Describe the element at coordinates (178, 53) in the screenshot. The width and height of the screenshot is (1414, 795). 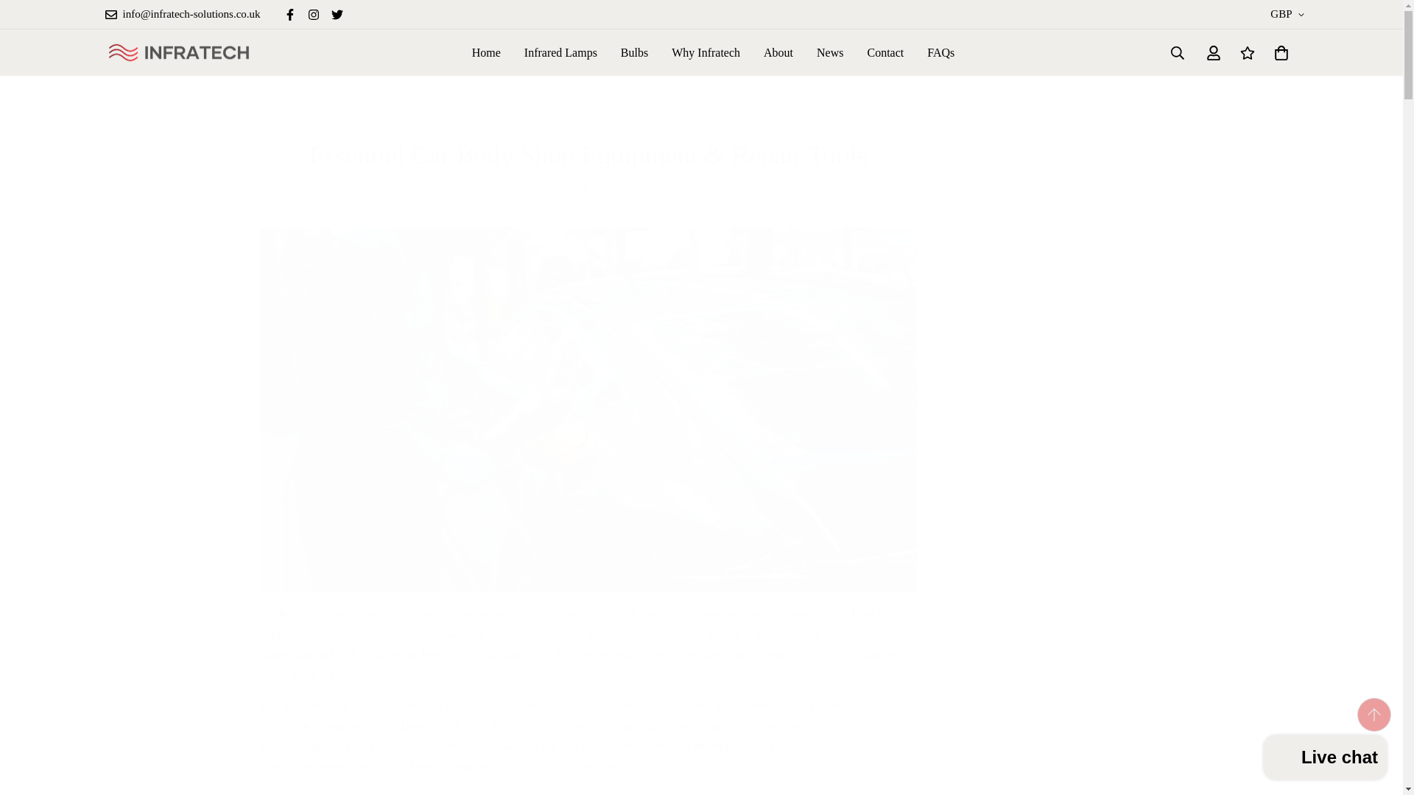
I see `InfraTech` at that location.